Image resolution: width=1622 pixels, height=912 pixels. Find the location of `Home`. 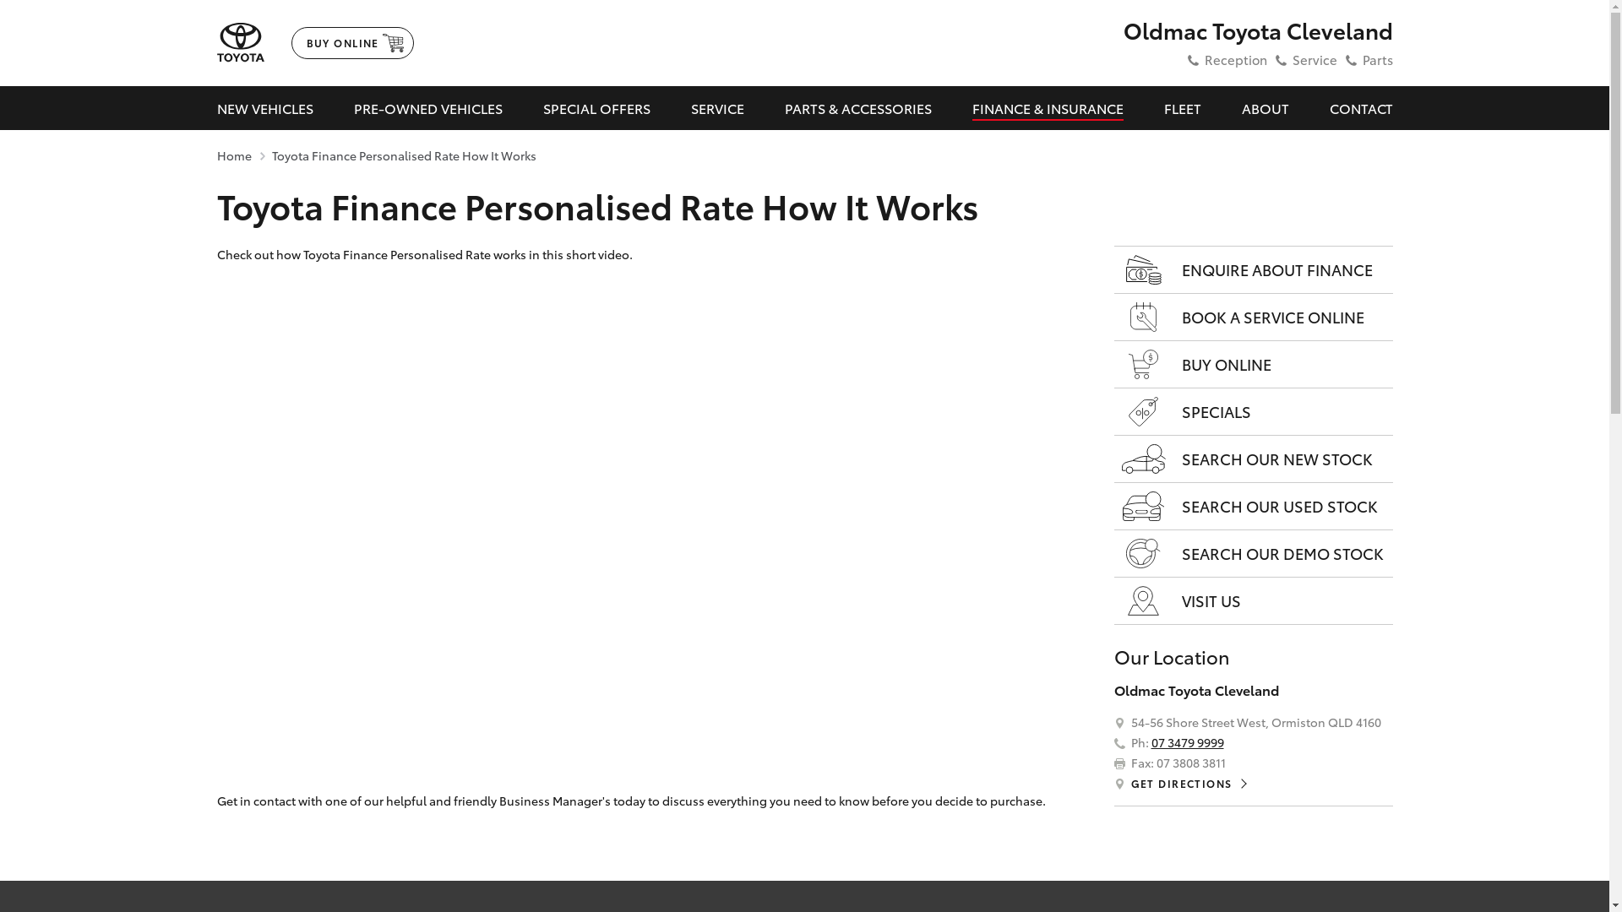

Home is located at coordinates (233, 155).